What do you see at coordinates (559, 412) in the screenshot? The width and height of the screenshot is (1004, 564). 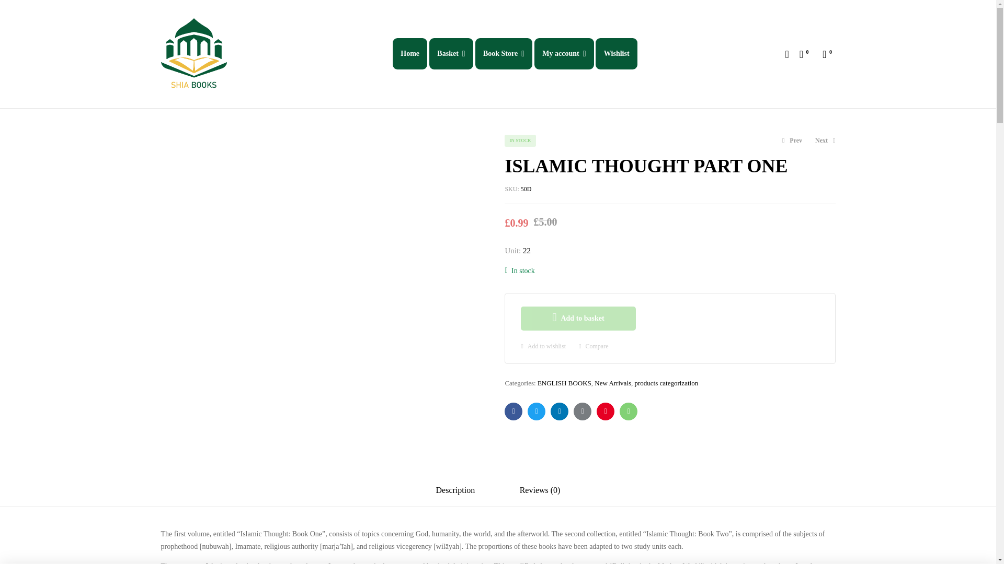 I see `Linkedin` at bounding box center [559, 412].